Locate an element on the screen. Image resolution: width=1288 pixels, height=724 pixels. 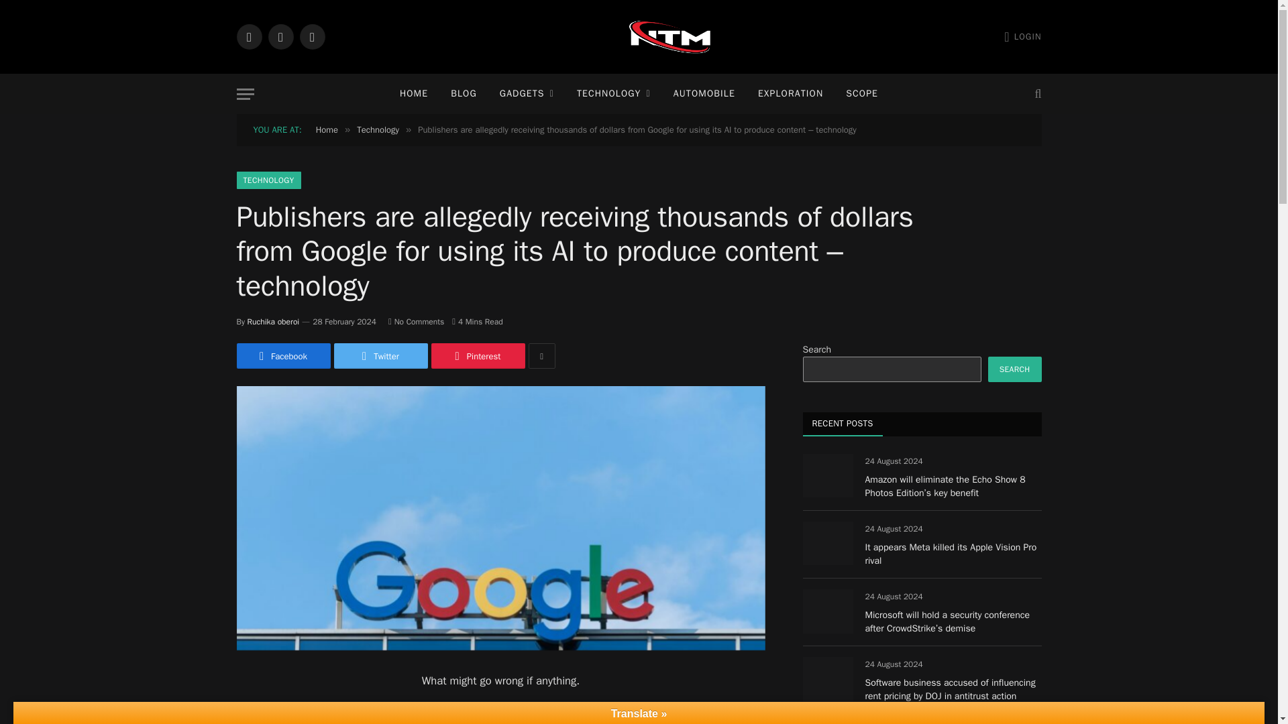
Home is located at coordinates (326, 129).